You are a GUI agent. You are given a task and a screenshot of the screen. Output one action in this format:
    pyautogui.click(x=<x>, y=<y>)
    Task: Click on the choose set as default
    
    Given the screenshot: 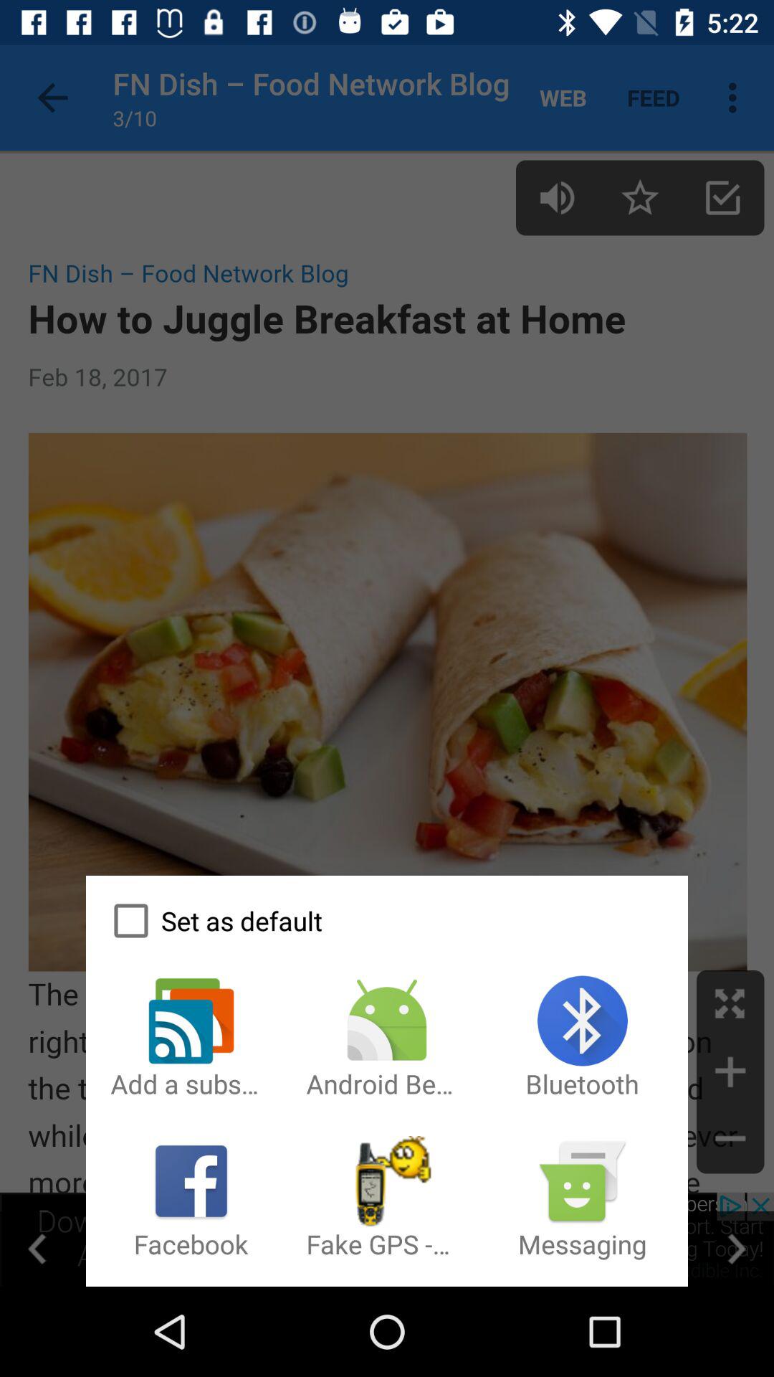 What is the action you would take?
    pyautogui.click(x=386, y=921)
    